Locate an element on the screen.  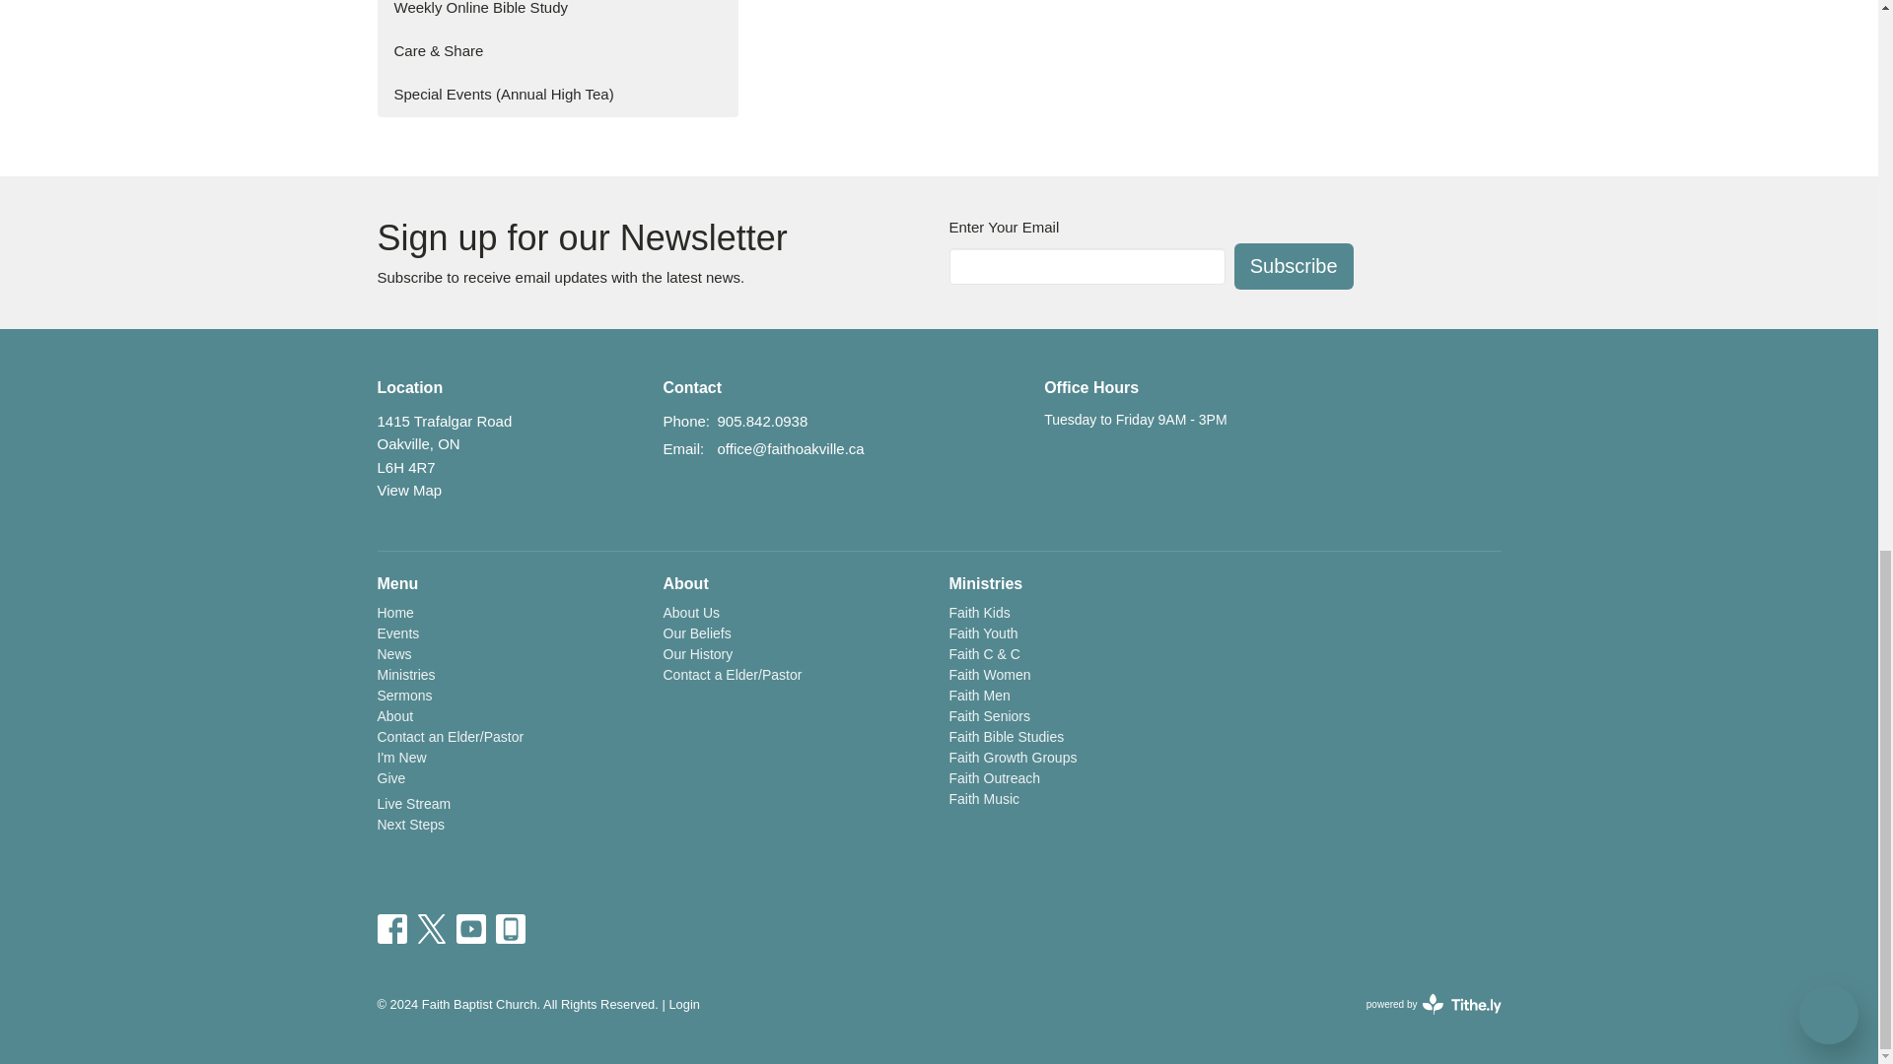
Events is located at coordinates (397, 633).